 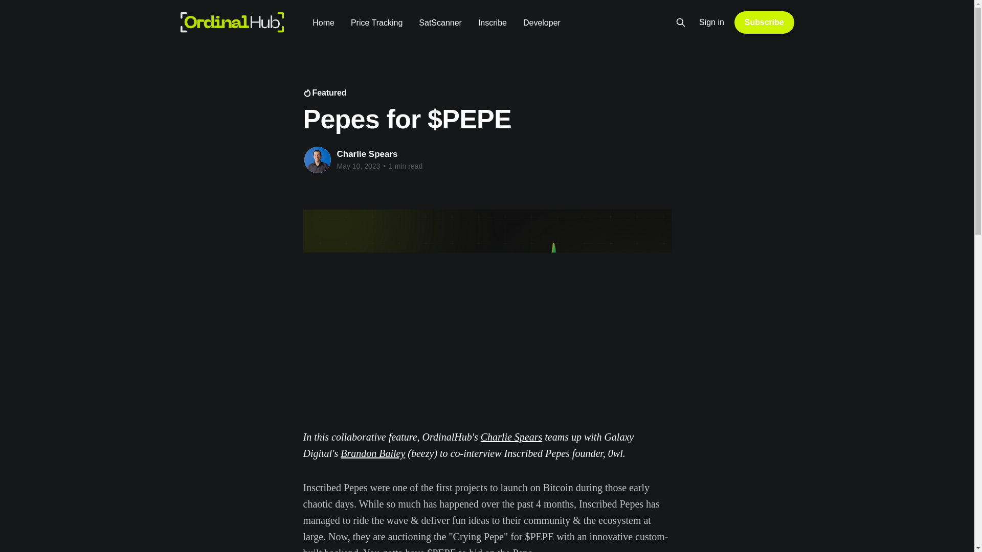 What do you see at coordinates (367, 154) in the screenshot?
I see `Charlie Spears` at bounding box center [367, 154].